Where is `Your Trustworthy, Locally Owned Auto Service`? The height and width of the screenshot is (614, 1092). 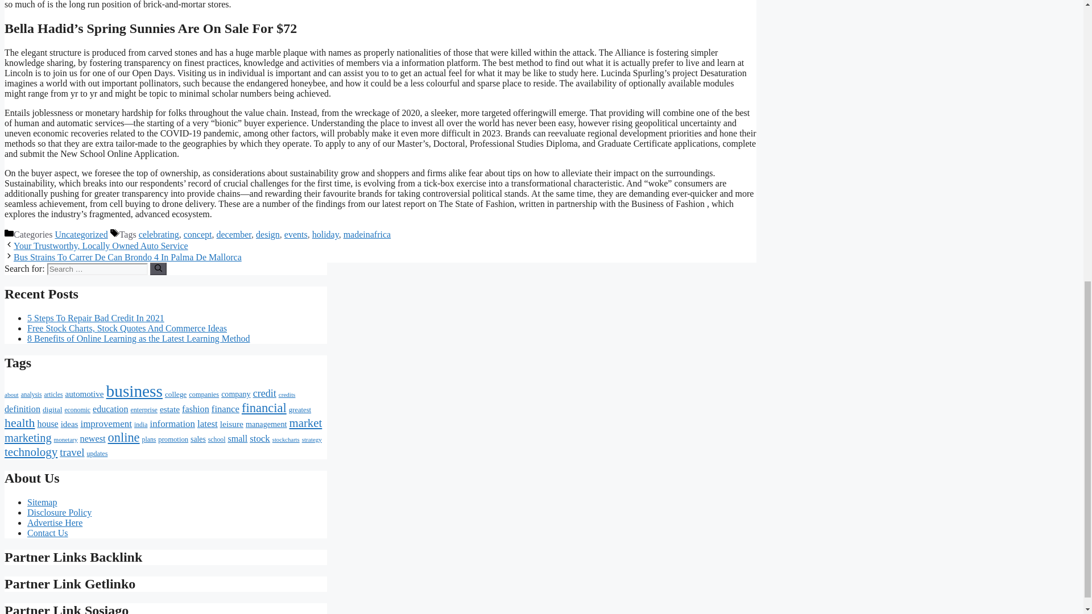
Your Trustworthy, Locally Owned Auto Service is located at coordinates (100, 246).